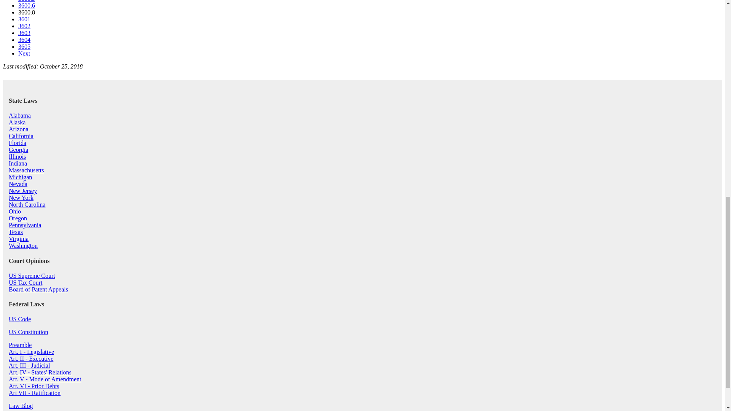 This screenshot has height=411, width=731. What do you see at coordinates (21, 136) in the screenshot?
I see `California` at bounding box center [21, 136].